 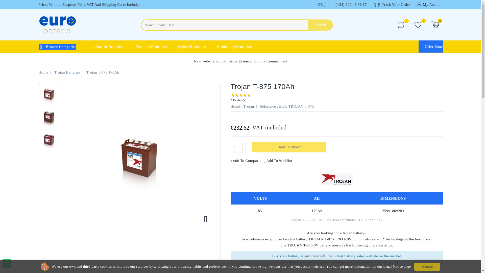 What do you see at coordinates (48, 93) in the screenshot?
I see `Trojan T-875 battery 8V 170Ah` at bounding box center [48, 93].